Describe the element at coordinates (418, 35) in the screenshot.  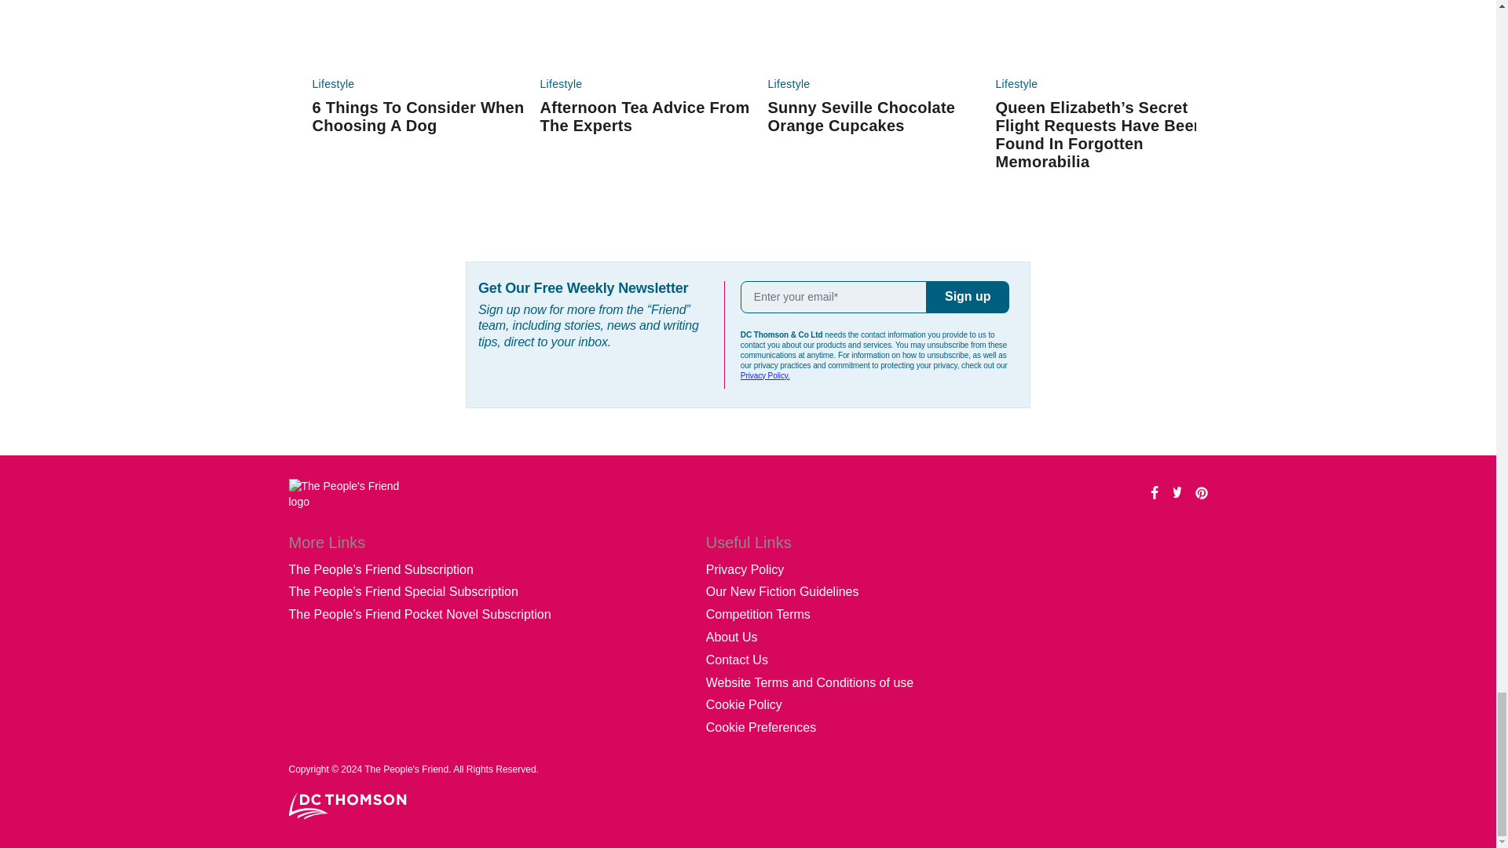
I see `iStock-980471286` at that location.